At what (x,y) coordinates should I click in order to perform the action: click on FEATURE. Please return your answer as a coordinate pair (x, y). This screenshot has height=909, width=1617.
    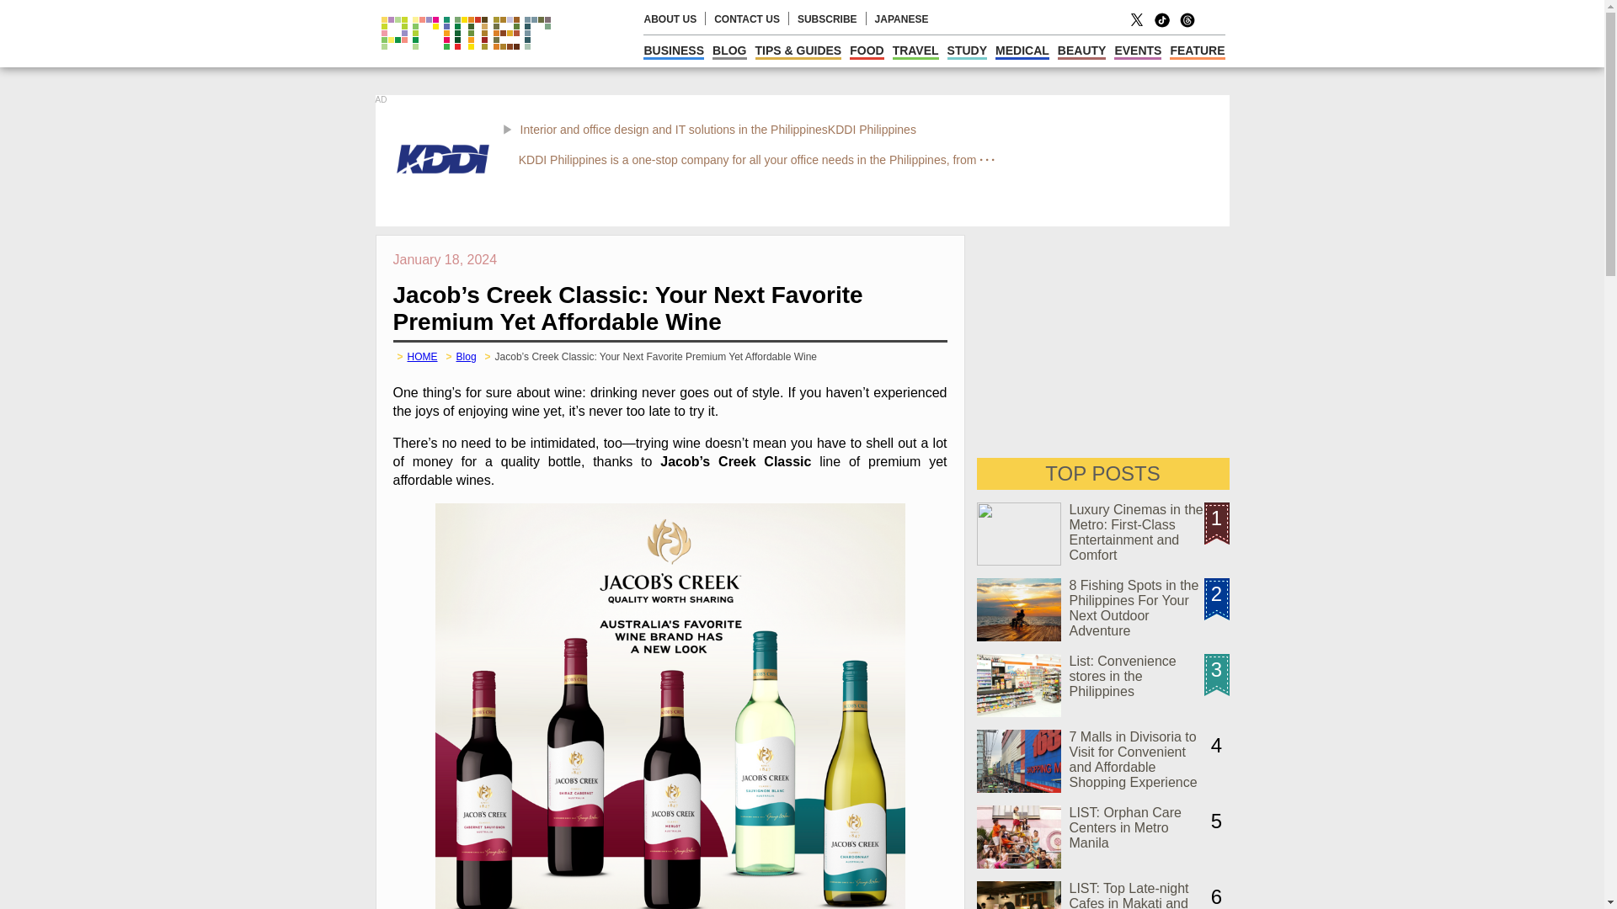
    Looking at the image, I should click on (1196, 50).